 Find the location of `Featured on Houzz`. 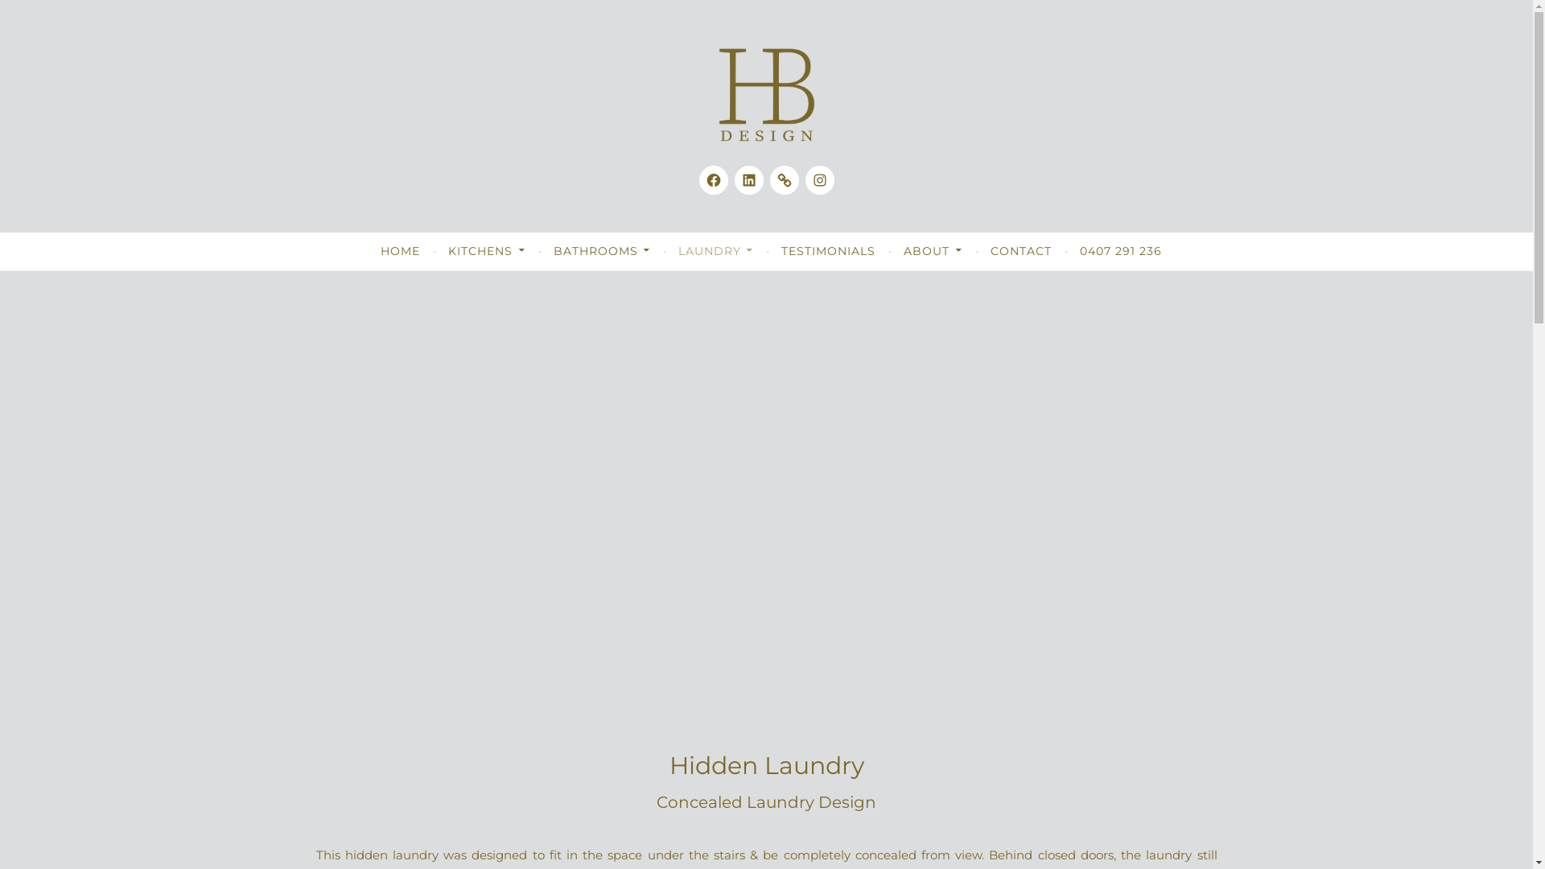

Featured on Houzz is located at coordinates (784, 180).